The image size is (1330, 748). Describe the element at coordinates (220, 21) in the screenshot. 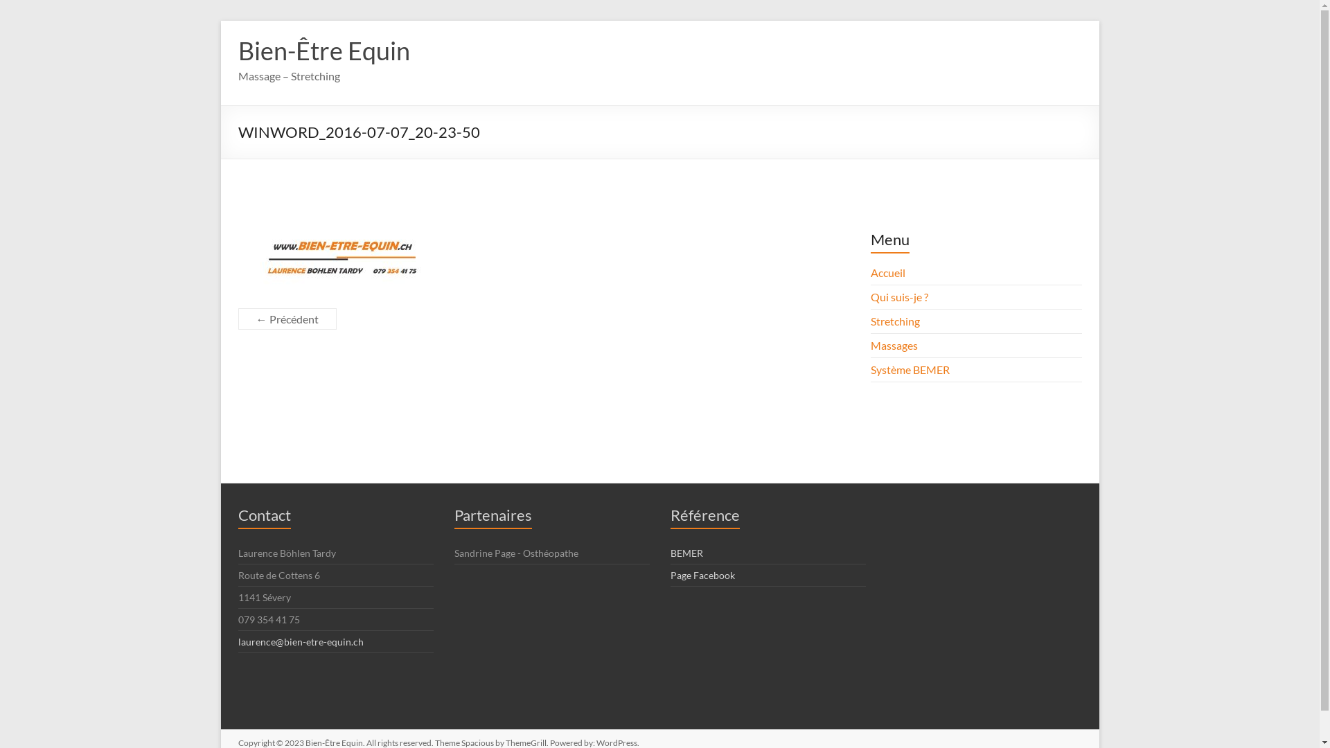

I see `Aller au contenu` at that location.